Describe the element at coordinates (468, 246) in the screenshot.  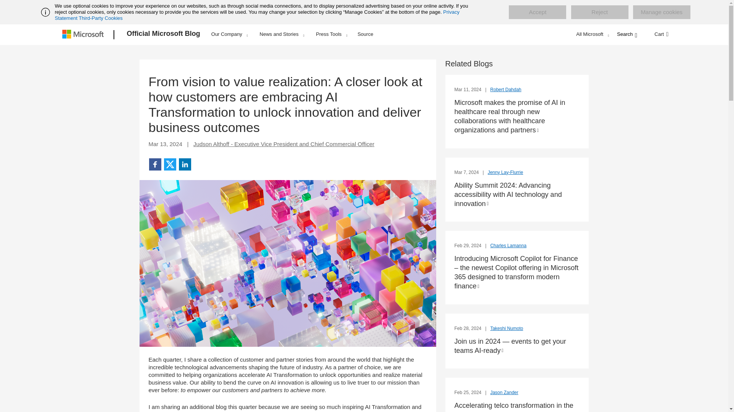
I see `February 29, 2024` at that location.